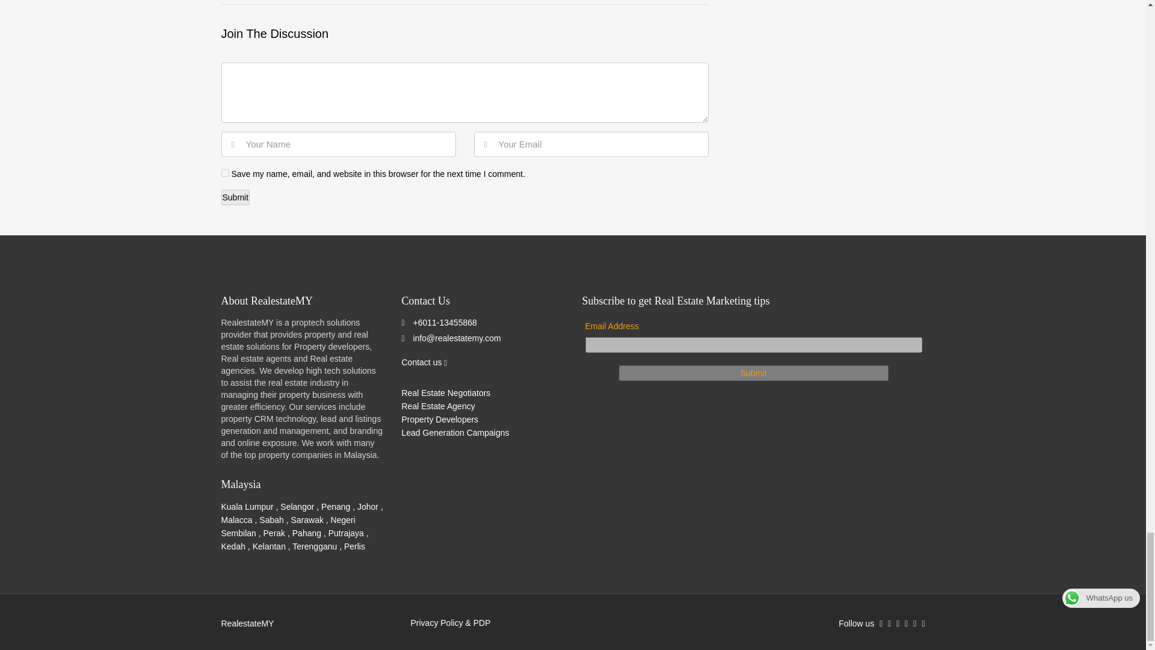 This screenshot has width=1155, height=650. I want to click on yes, so click(225, 172).